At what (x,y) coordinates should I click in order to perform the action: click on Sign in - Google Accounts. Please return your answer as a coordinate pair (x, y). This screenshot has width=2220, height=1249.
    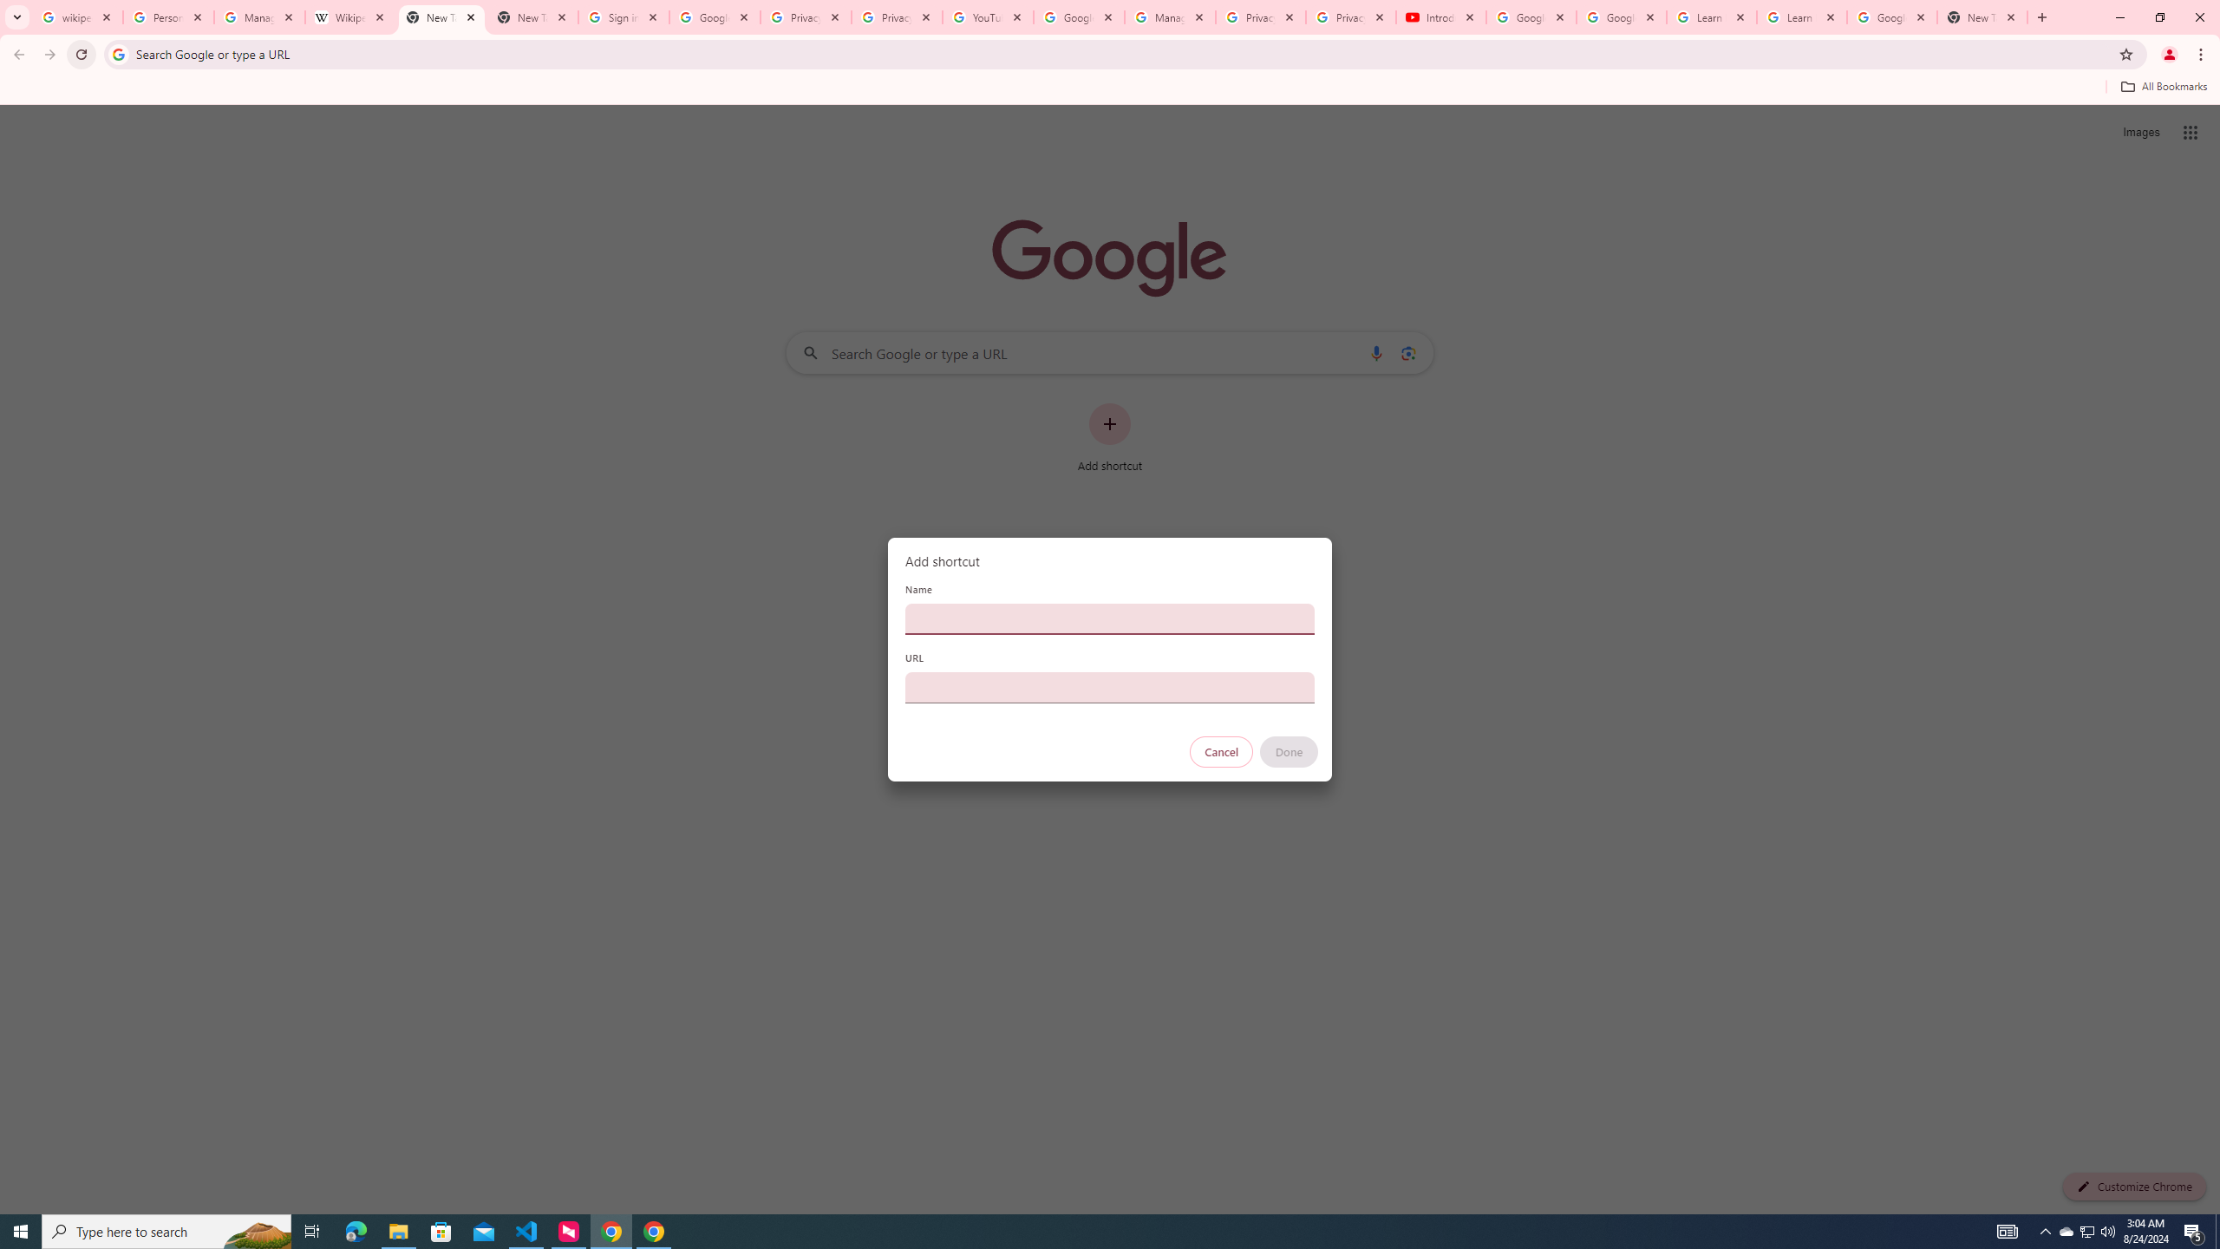
    Looking at the image, I should click on (623, 17).